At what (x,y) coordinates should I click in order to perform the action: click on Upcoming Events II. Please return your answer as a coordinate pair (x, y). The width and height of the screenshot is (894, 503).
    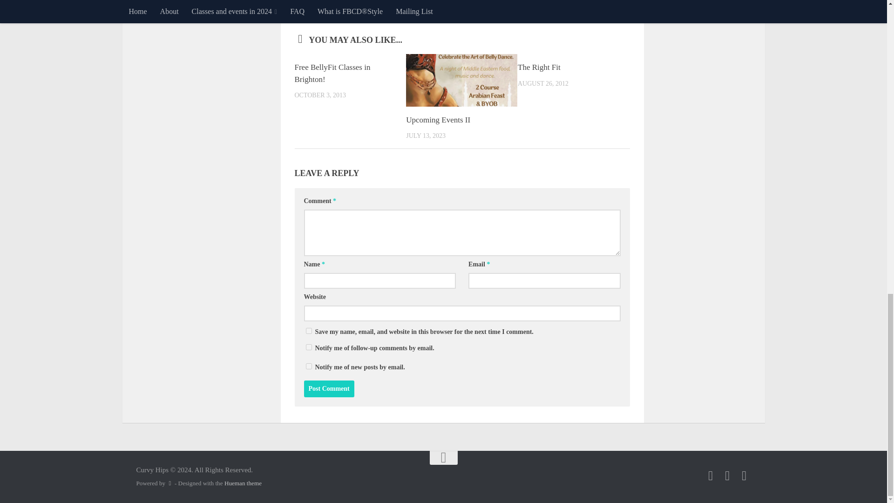
    Looking at the image, I should click on (438, 120).